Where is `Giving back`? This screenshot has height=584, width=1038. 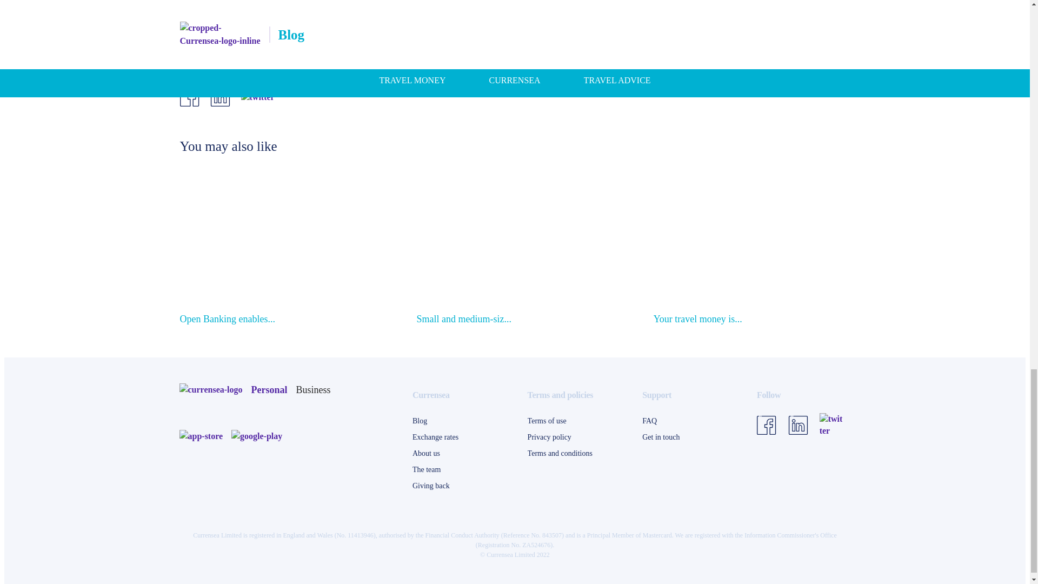 Giving back is located at coordinates (430, 486).